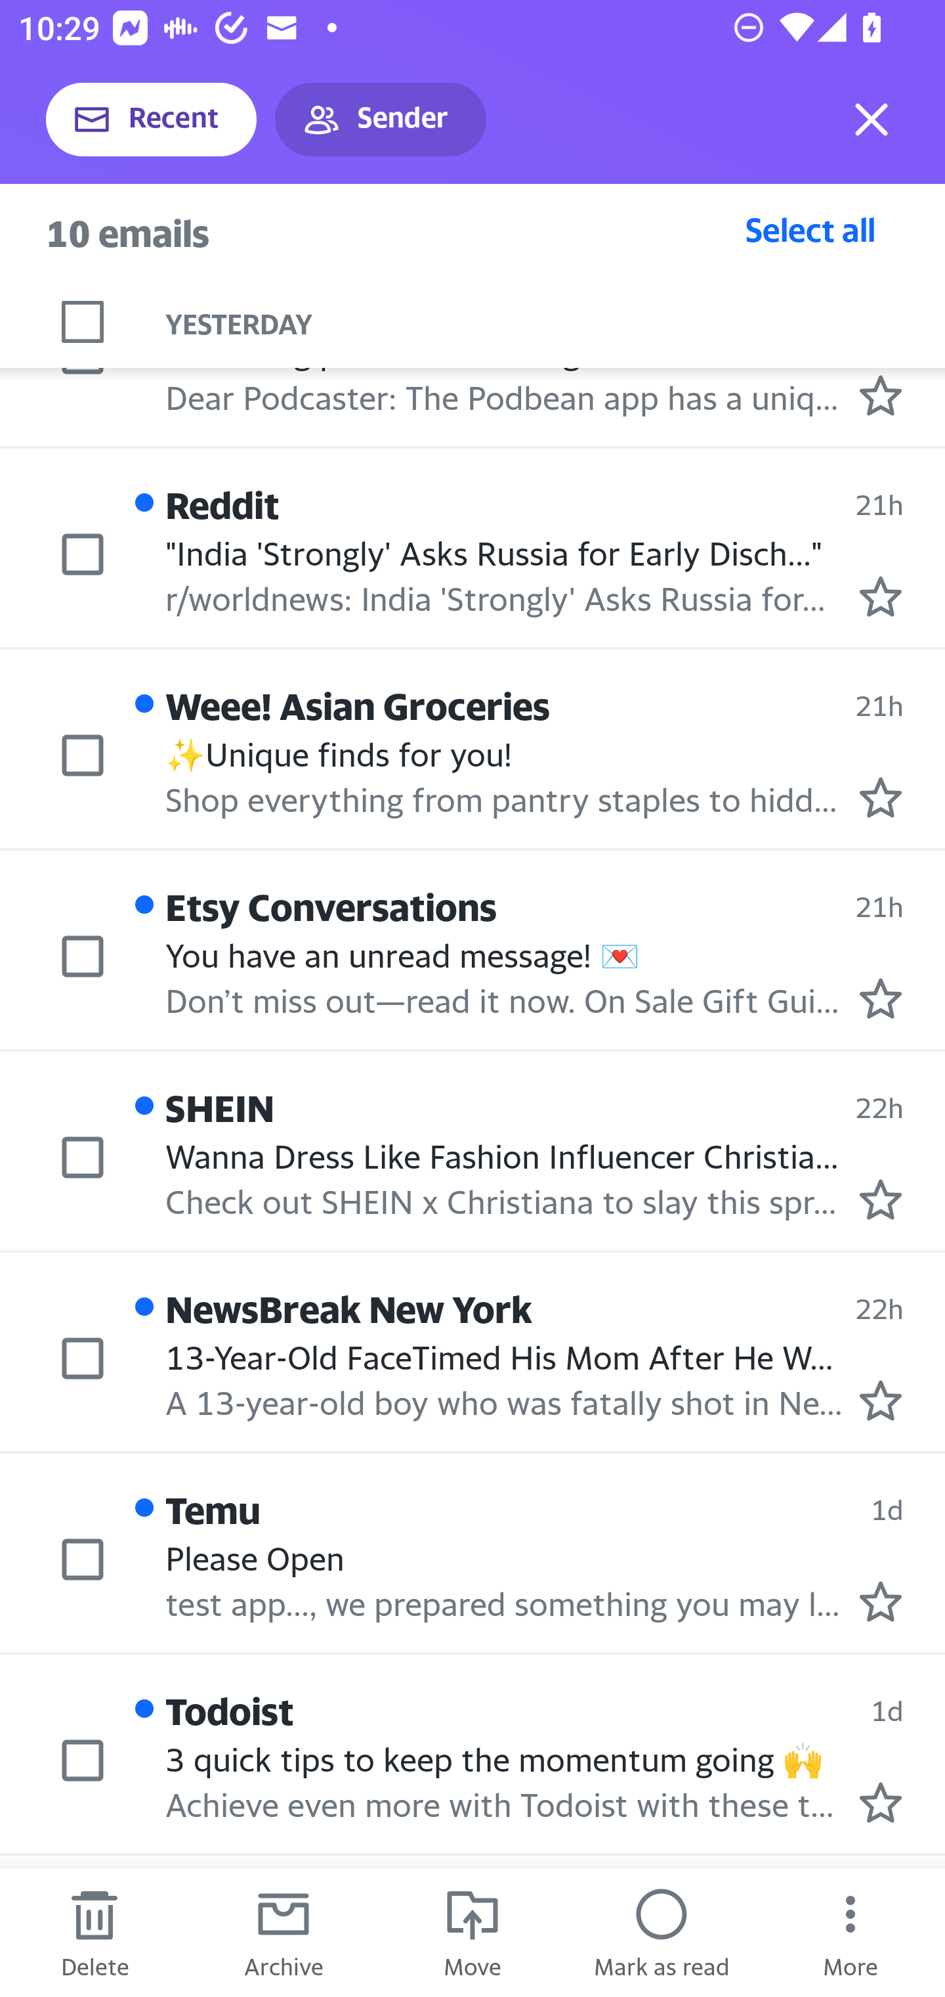 The image size is (945, 1997). What do you see at coordinates (881, 1600) in the screenshot?
I see `Mark as starred.` at bounding box center [881, 1600].